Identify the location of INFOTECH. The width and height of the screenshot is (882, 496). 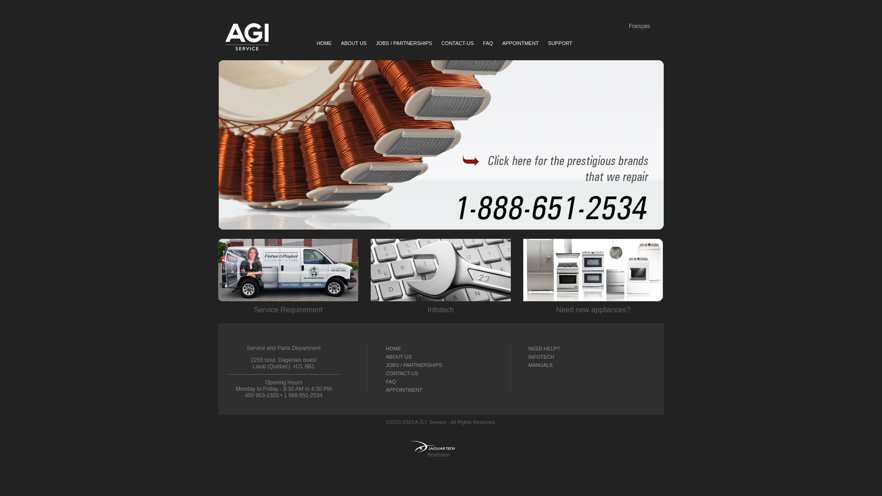
(541, 357).